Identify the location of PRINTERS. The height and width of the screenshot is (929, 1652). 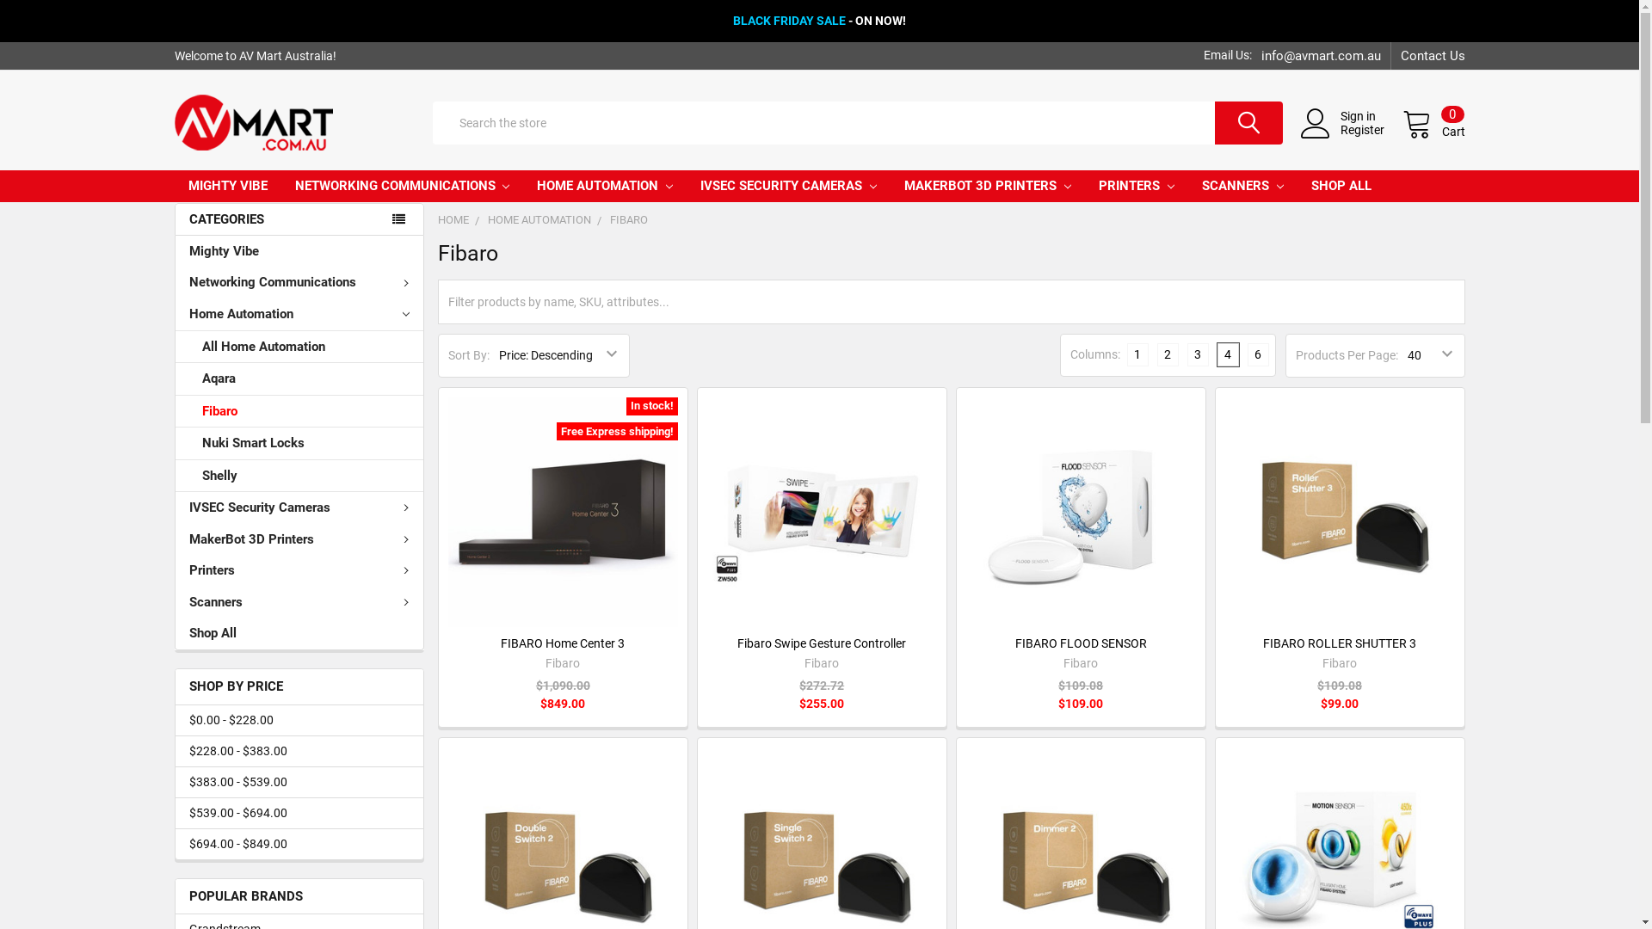
(1137, 186).